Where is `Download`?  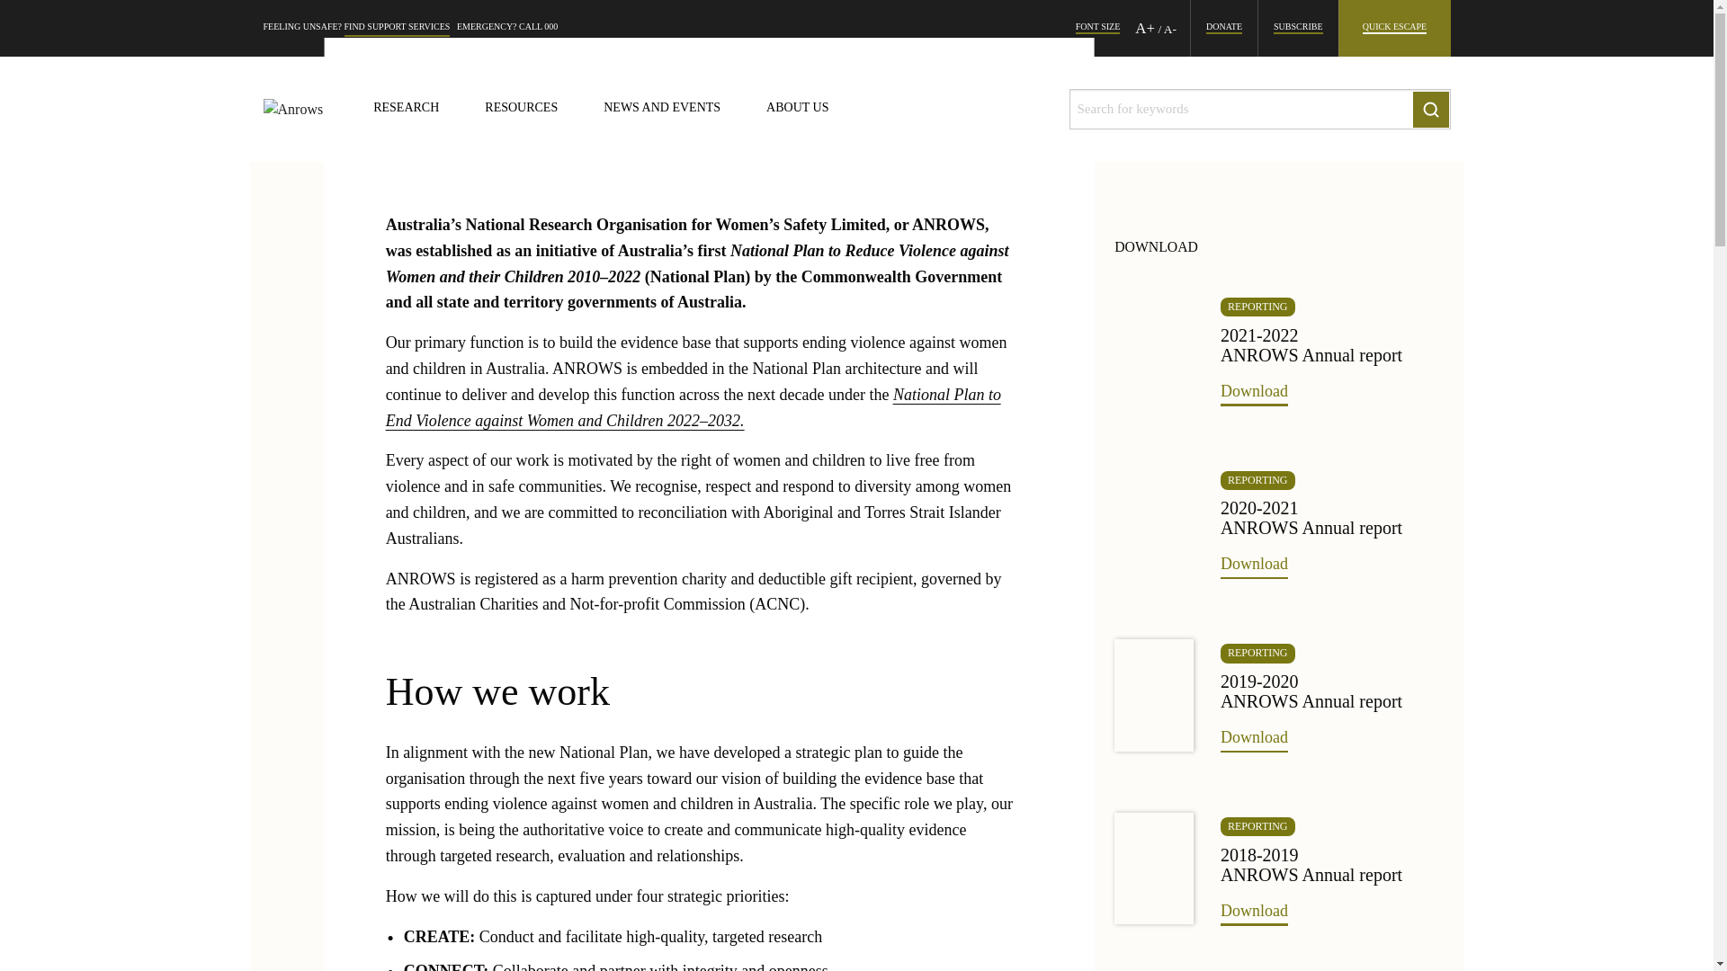
Download is located at coordinates (1254, 913).